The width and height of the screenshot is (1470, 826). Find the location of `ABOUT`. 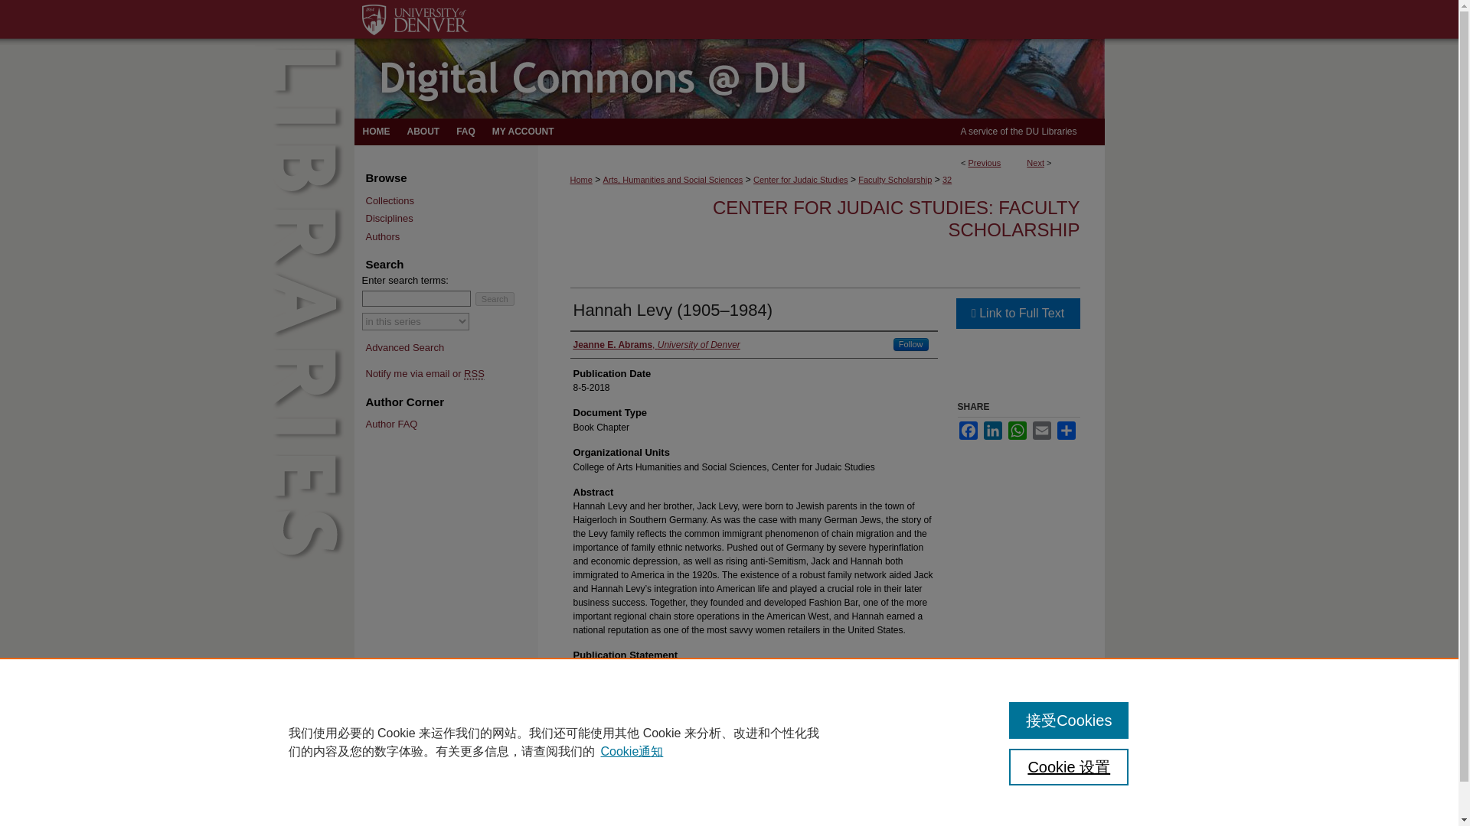

ABOUT is located at coordinates (423, 132).